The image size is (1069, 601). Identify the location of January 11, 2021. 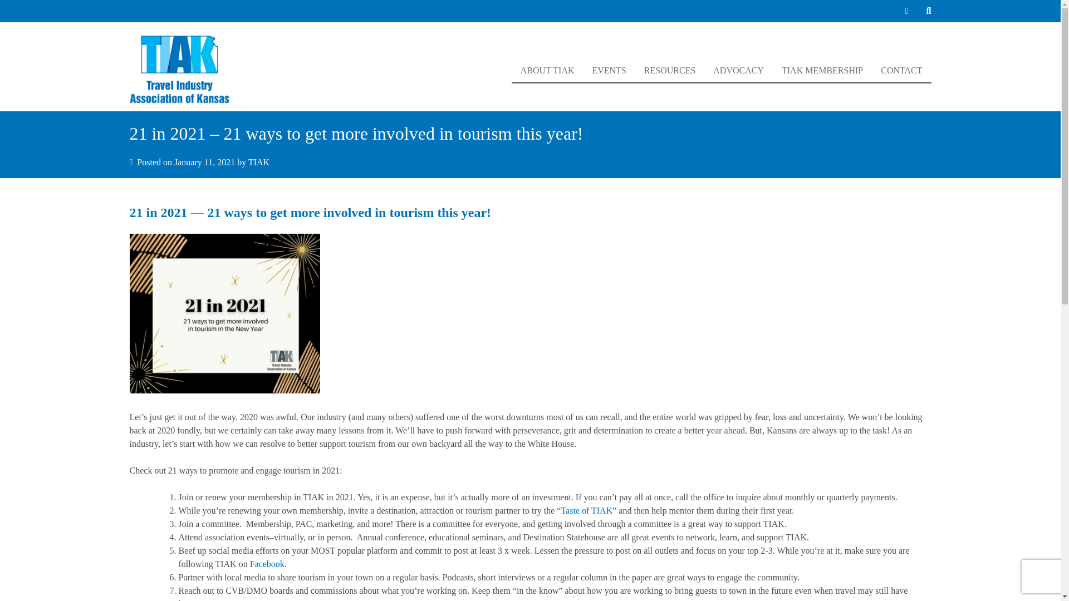
(204, 162).